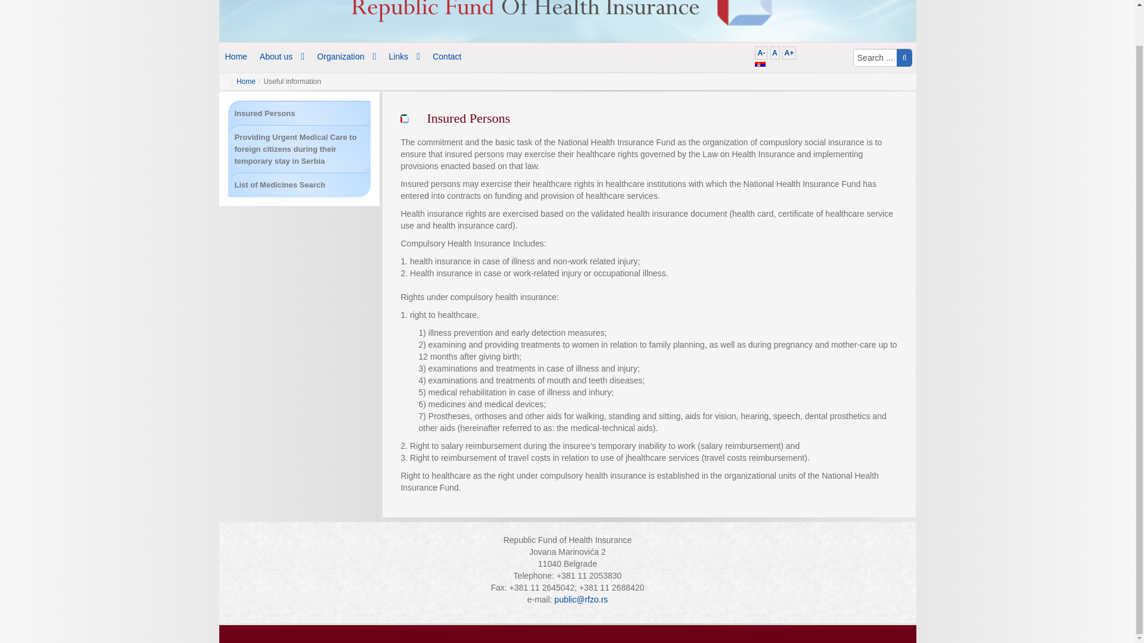 The height and width of the screenshot is (643, 1144). Describe the element at coordinates (265, 113) in the screenshot. I see `Insured Persons` at that location.